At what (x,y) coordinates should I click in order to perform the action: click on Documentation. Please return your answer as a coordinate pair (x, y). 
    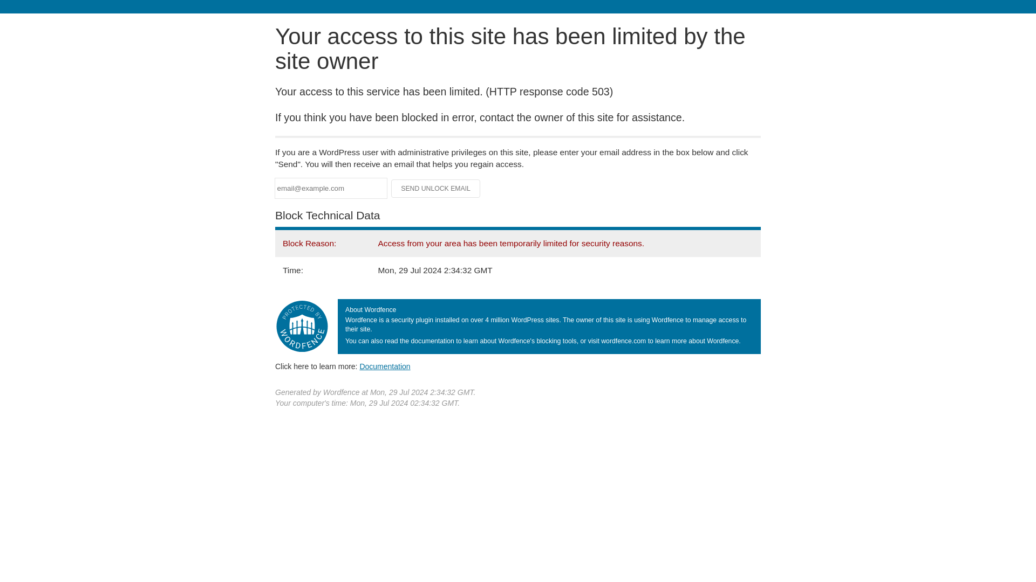
    Looking at the image, I should click on (385, 366).